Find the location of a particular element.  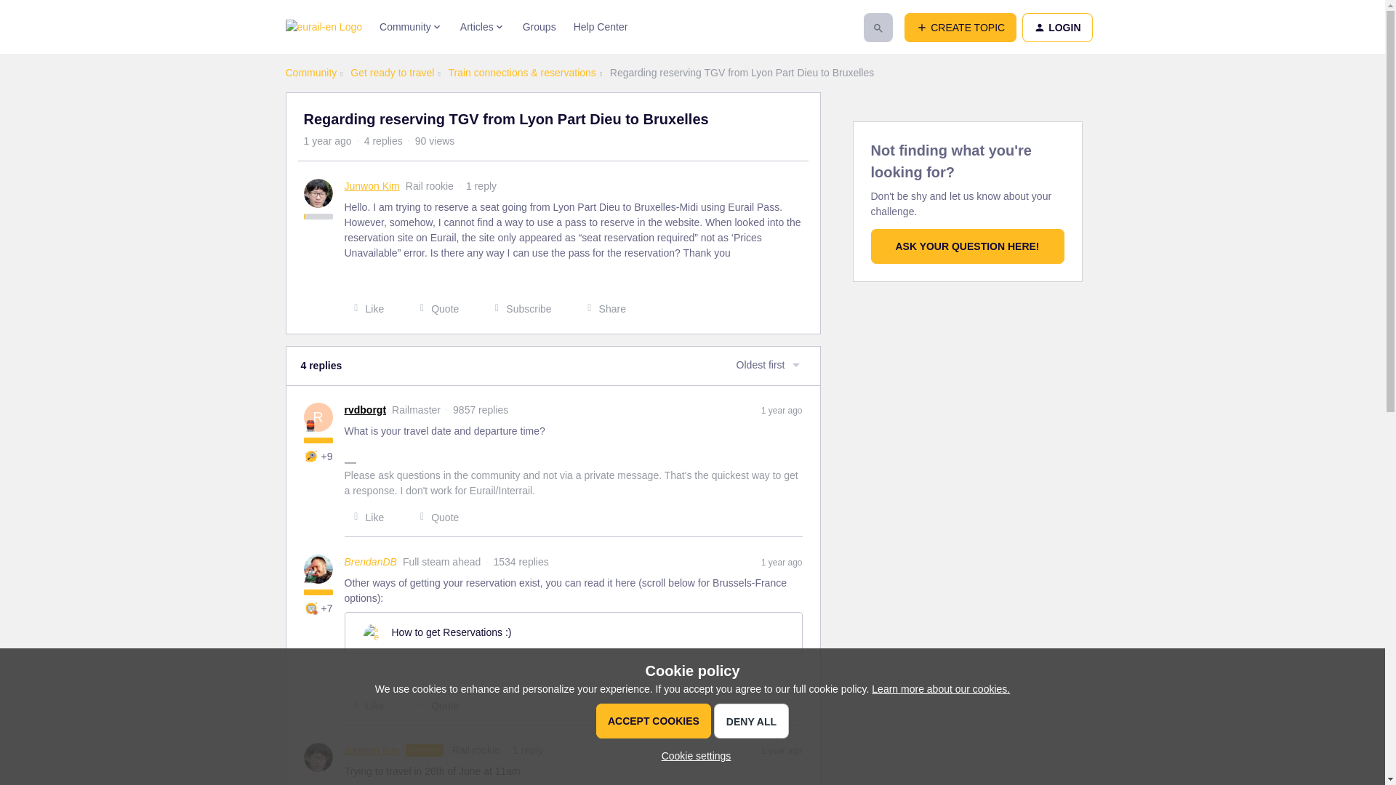

CREATE TOPIC is located at coordinates (960, 28).